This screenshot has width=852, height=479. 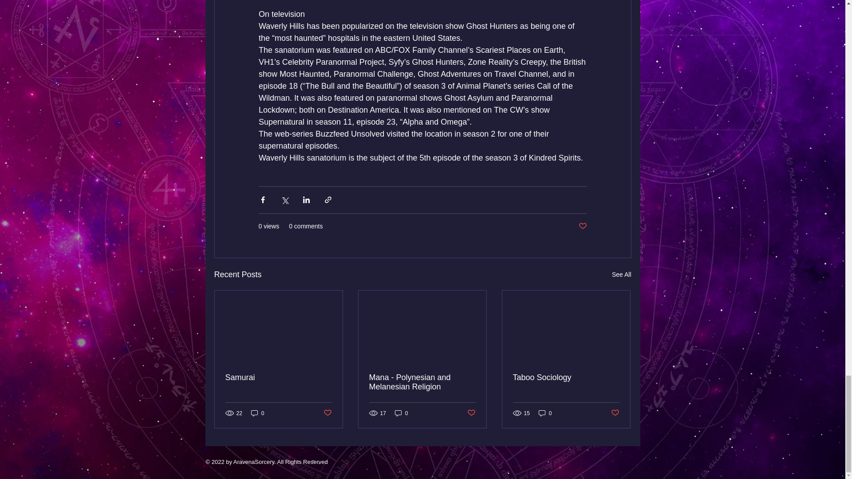 I want to click on 0, so click(x=545, y=413).